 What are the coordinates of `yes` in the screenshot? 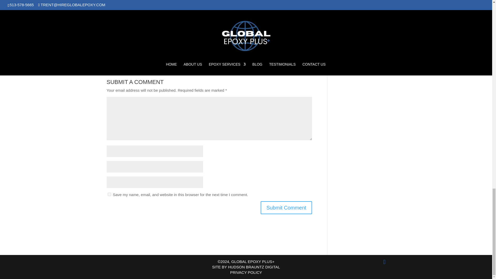 It's located at (109, 194).